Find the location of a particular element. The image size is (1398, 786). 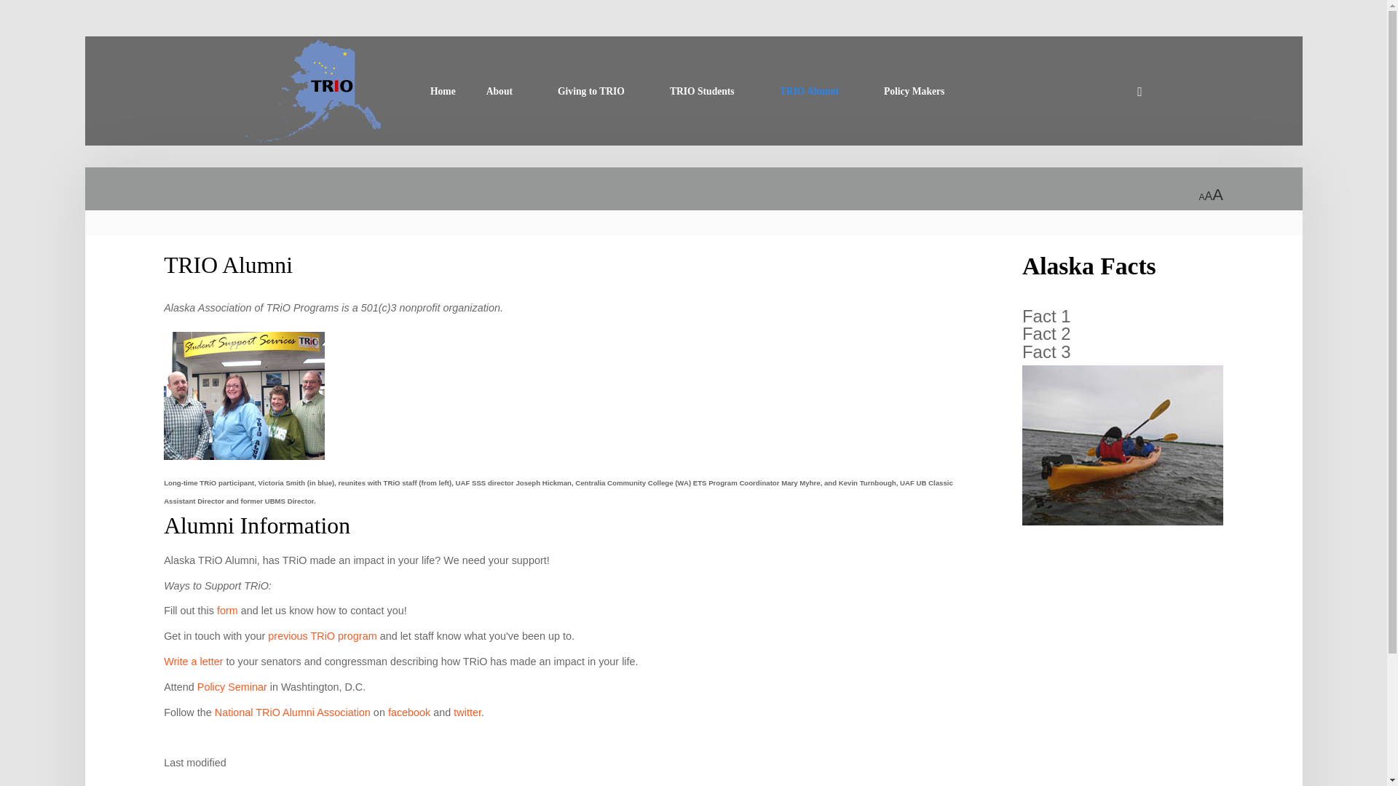

TRIO Students is located at coordinates (709, 92).